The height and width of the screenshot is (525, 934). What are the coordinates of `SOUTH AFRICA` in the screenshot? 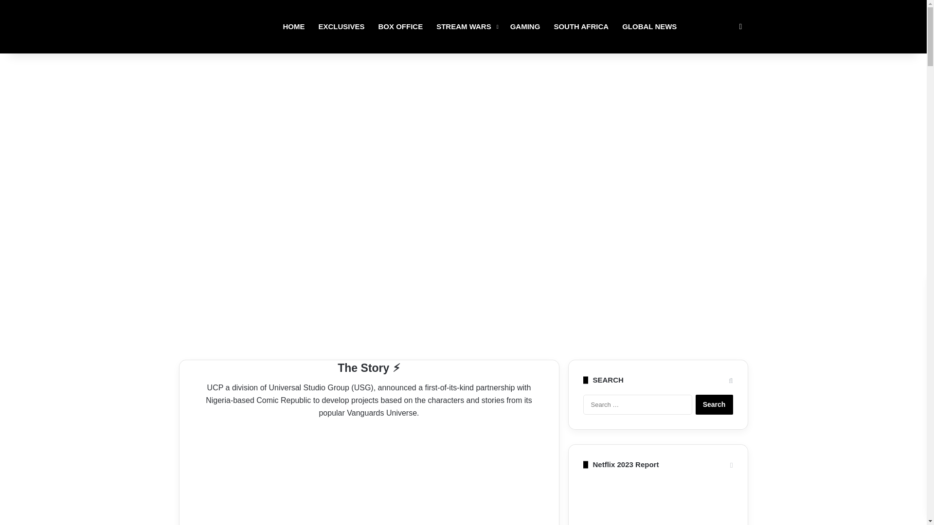 It's located at (581, 27).